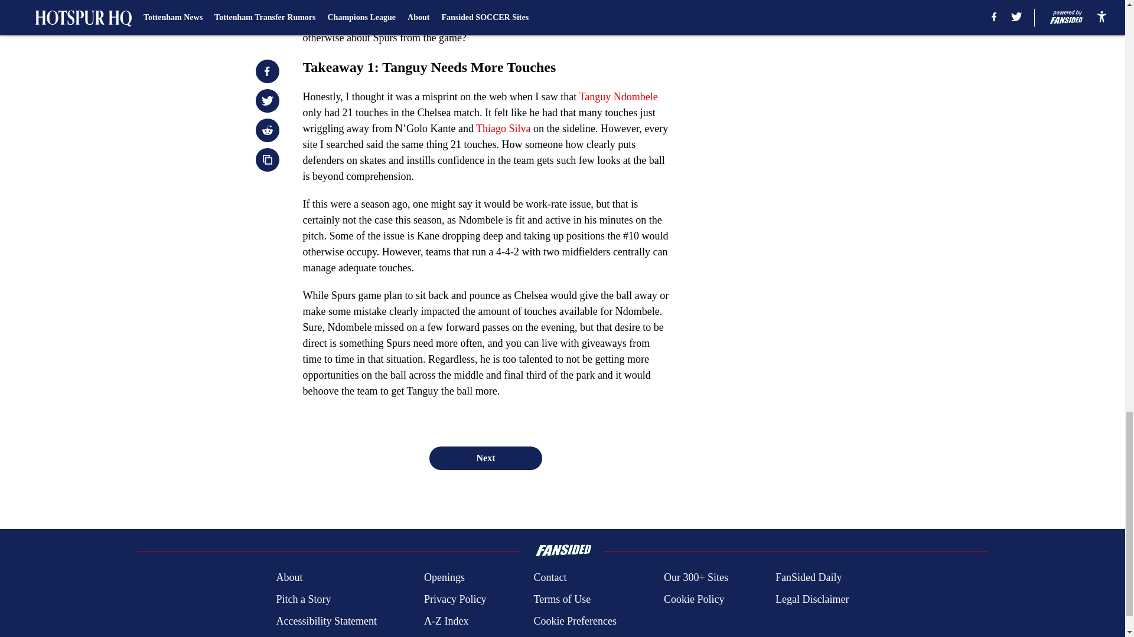 This screenshot has width=1134, height=637. Describe the element at coordinates (455, 599) in the screenshot. I see `Privacy Policy` at that location.